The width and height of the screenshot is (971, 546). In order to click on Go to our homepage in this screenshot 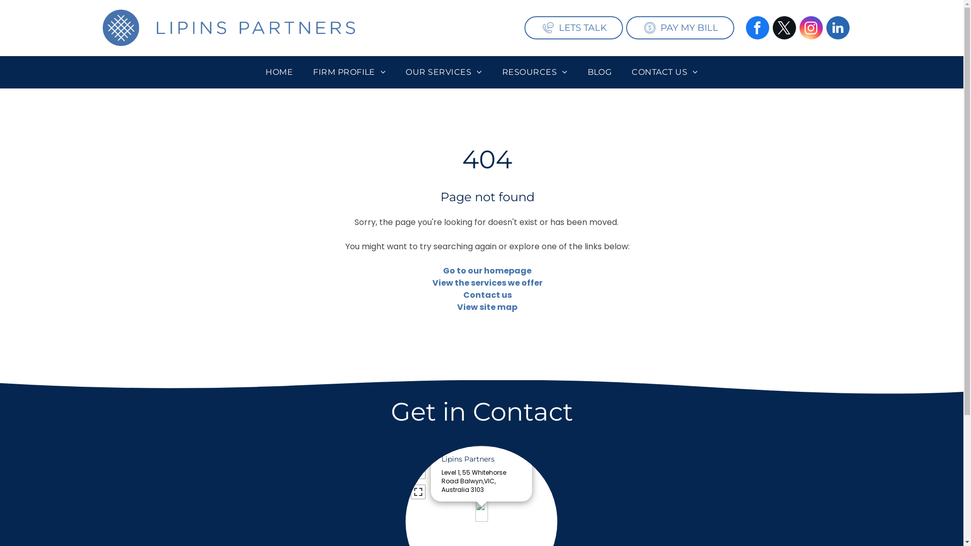, I will do `click(488, 271)`.